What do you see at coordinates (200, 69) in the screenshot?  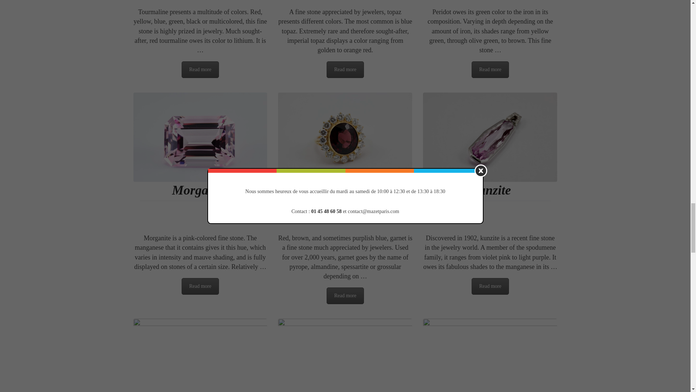 I see `Lire la suite` at bounding box center [200, 69].